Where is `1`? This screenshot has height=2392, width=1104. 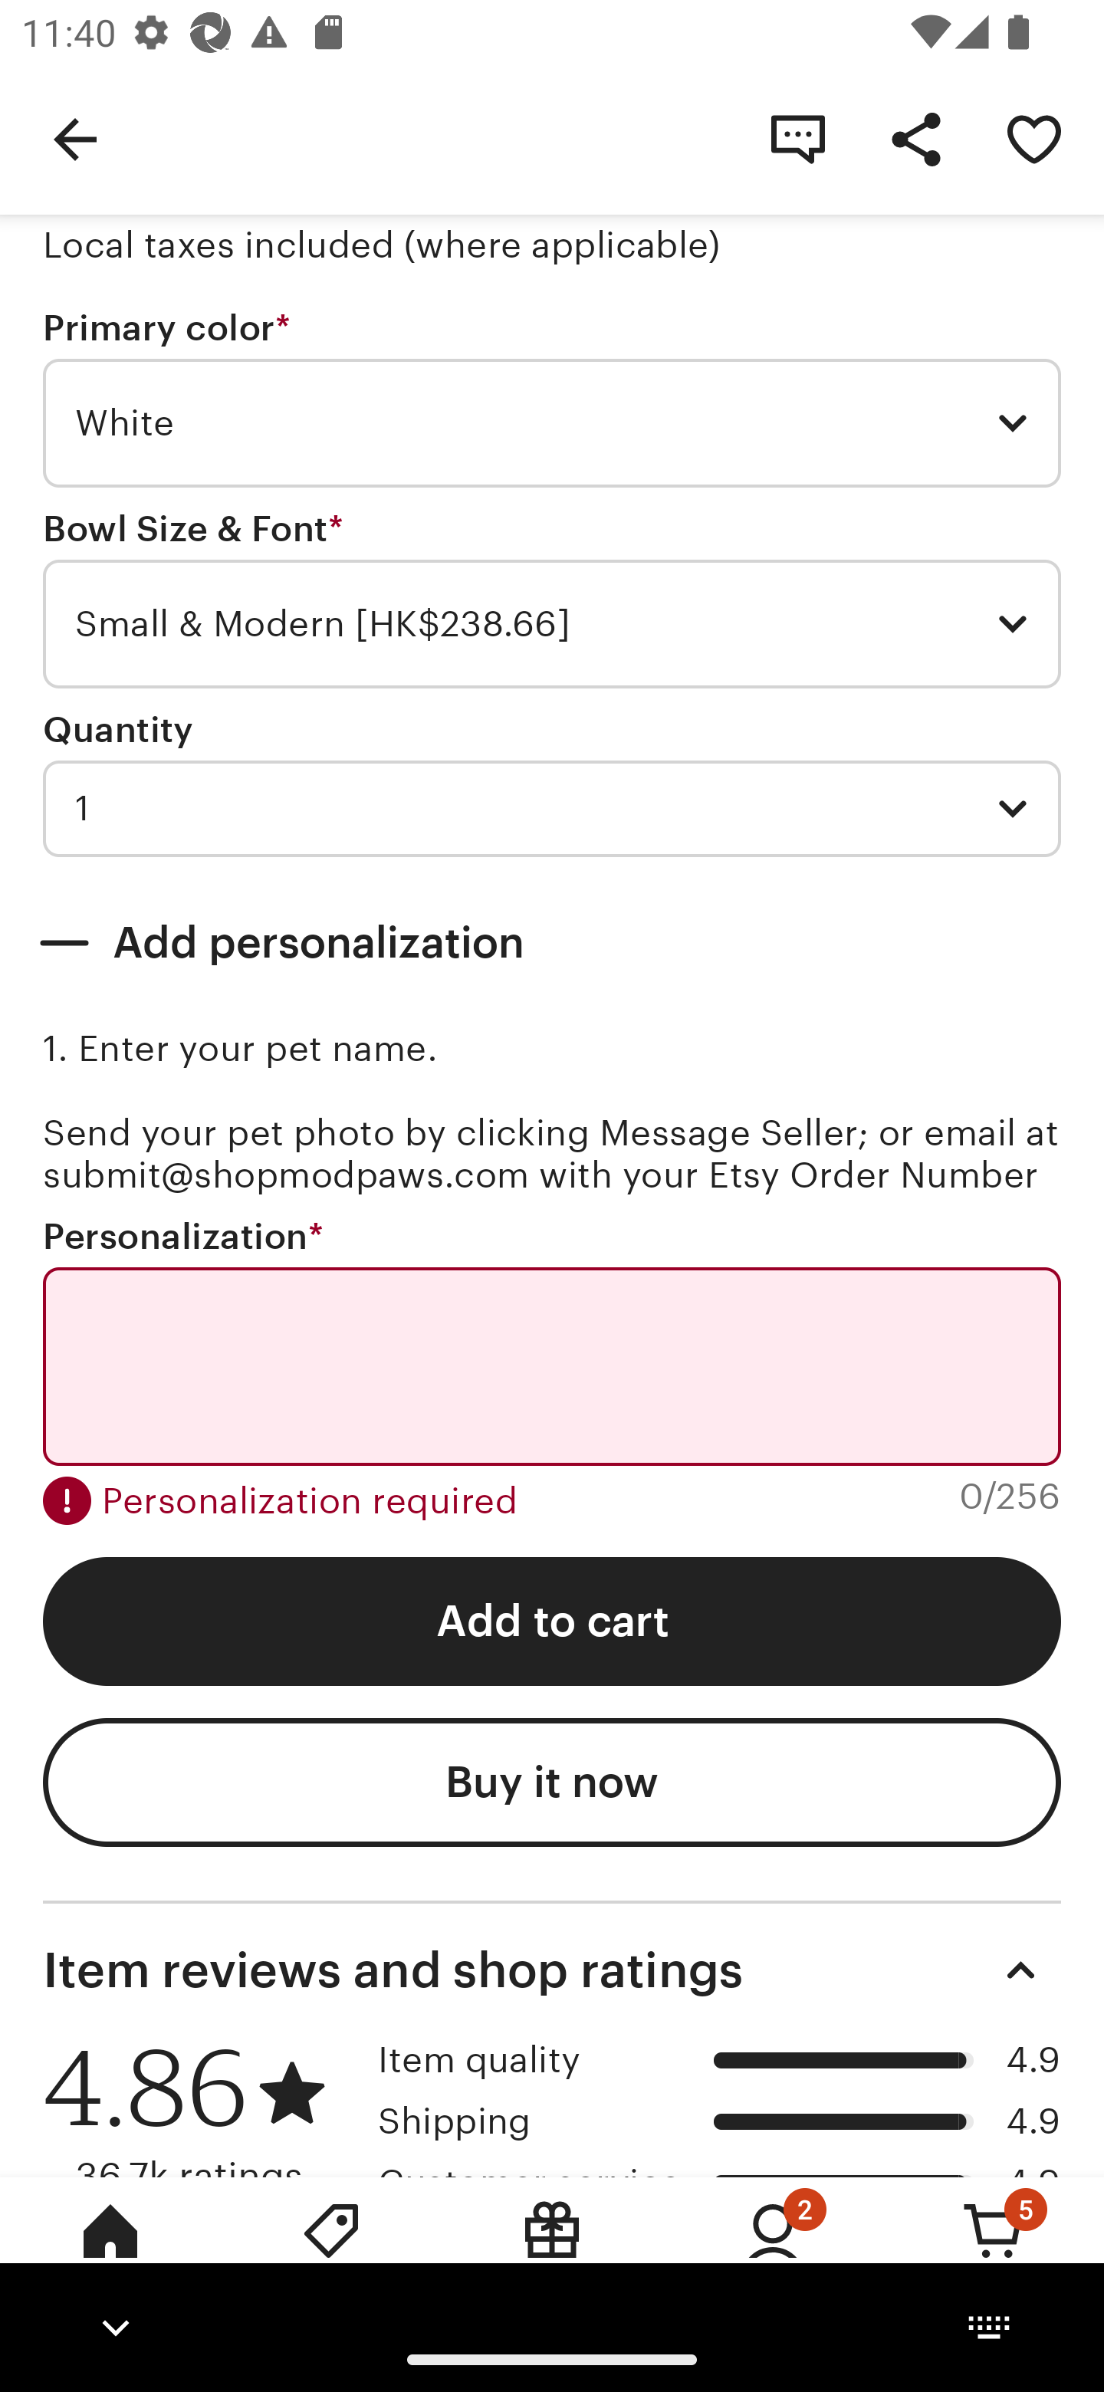 1 is located at coordinates (552, 808).